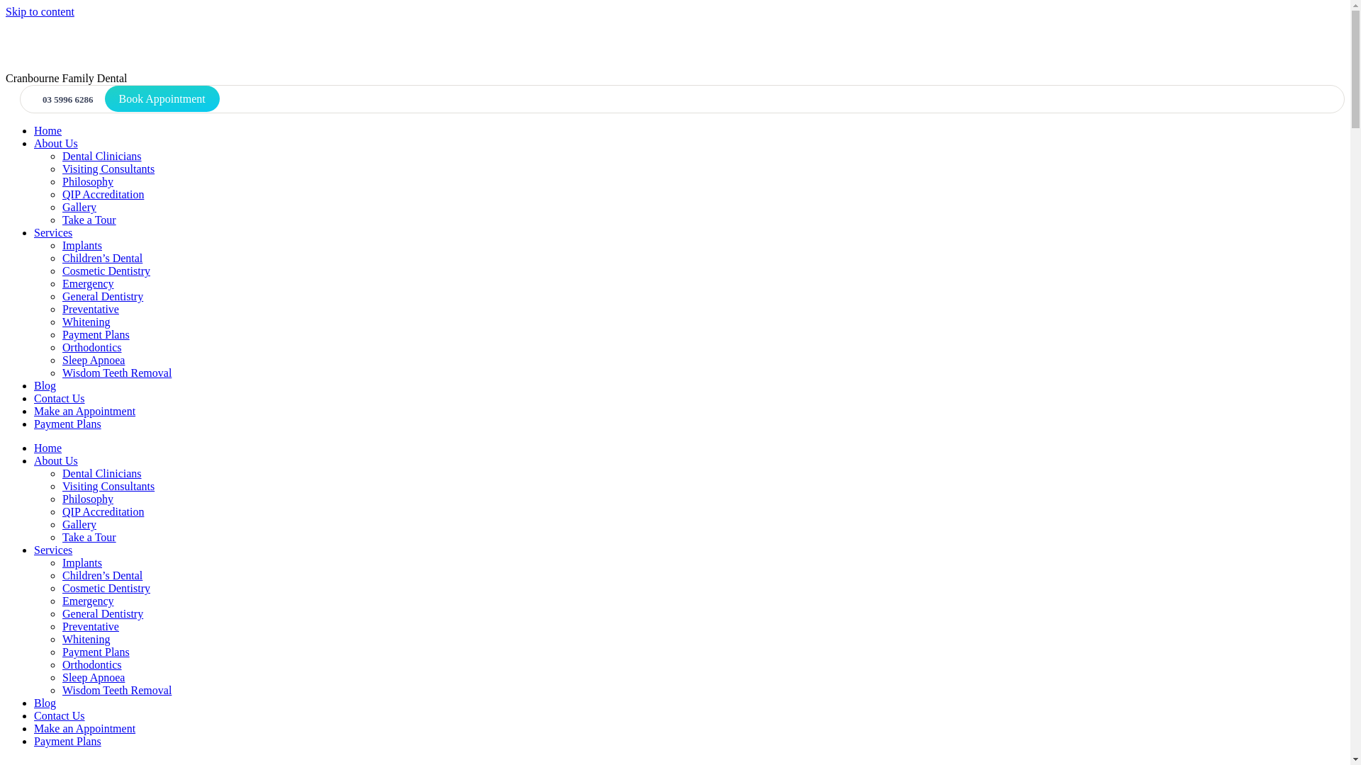 Image resolution: width=1361 pixels, height=765 pixels. What do you see at coordinates (48, 448) in the screenshot?
I see `Home` at bounding box center [48, 448].